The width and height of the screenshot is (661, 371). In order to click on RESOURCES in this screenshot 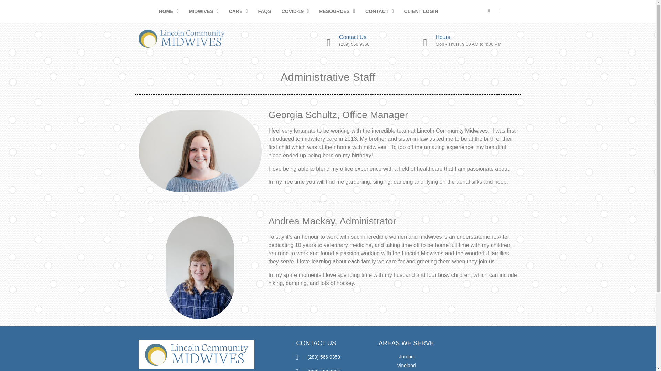, I will do `click(337, 11)`.